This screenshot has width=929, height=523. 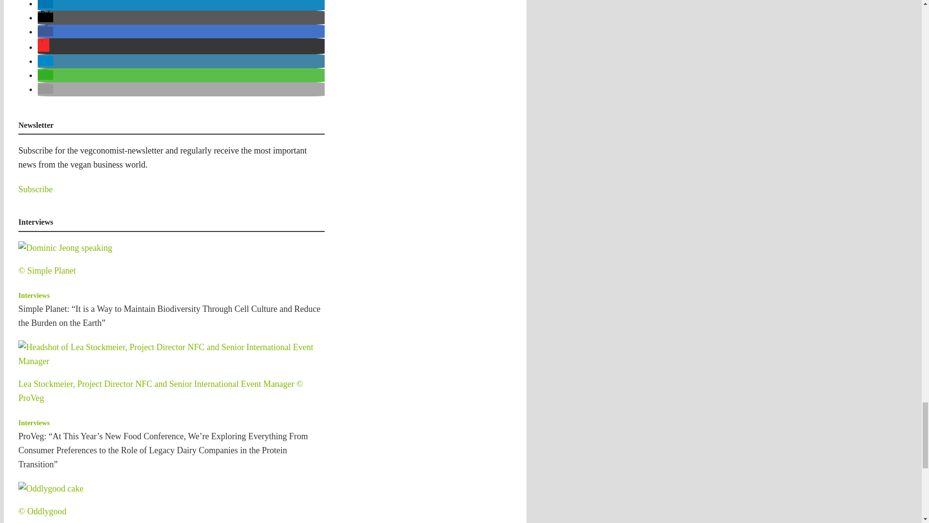 What do you see at coordinates (45, 61) in the screenshot?
I see `Share on Telegram` at bounding box center [45, 61].